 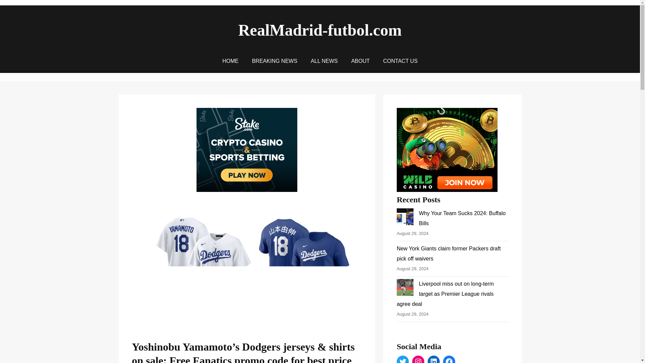 I want to click on RealMadrid-futbol.com, so click(x=320, y=30).